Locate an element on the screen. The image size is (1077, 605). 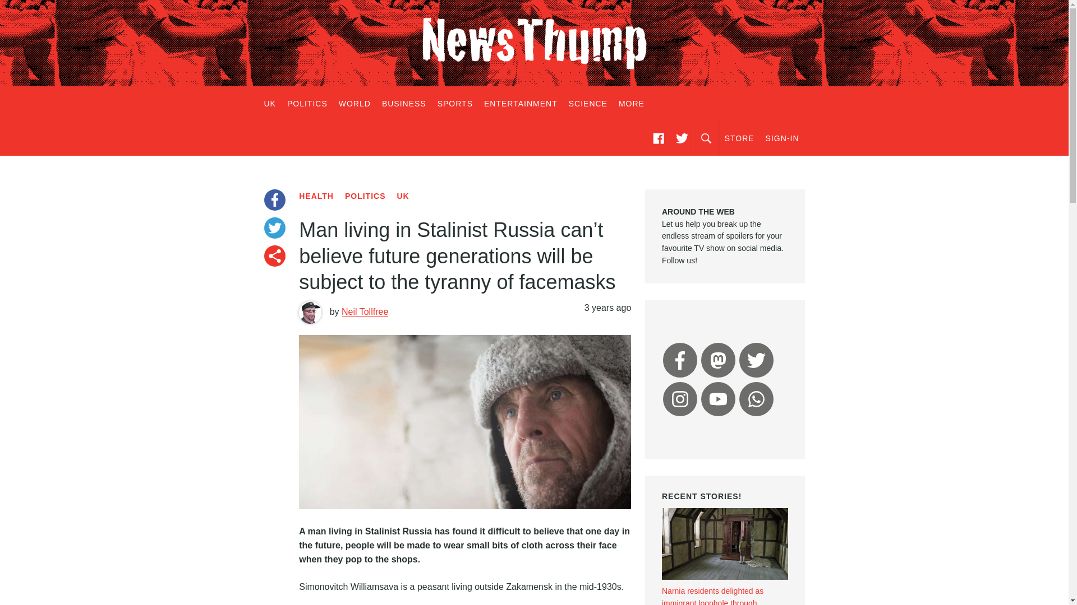
Posts by Neil Tollfree is located at coordinates (365, 311).